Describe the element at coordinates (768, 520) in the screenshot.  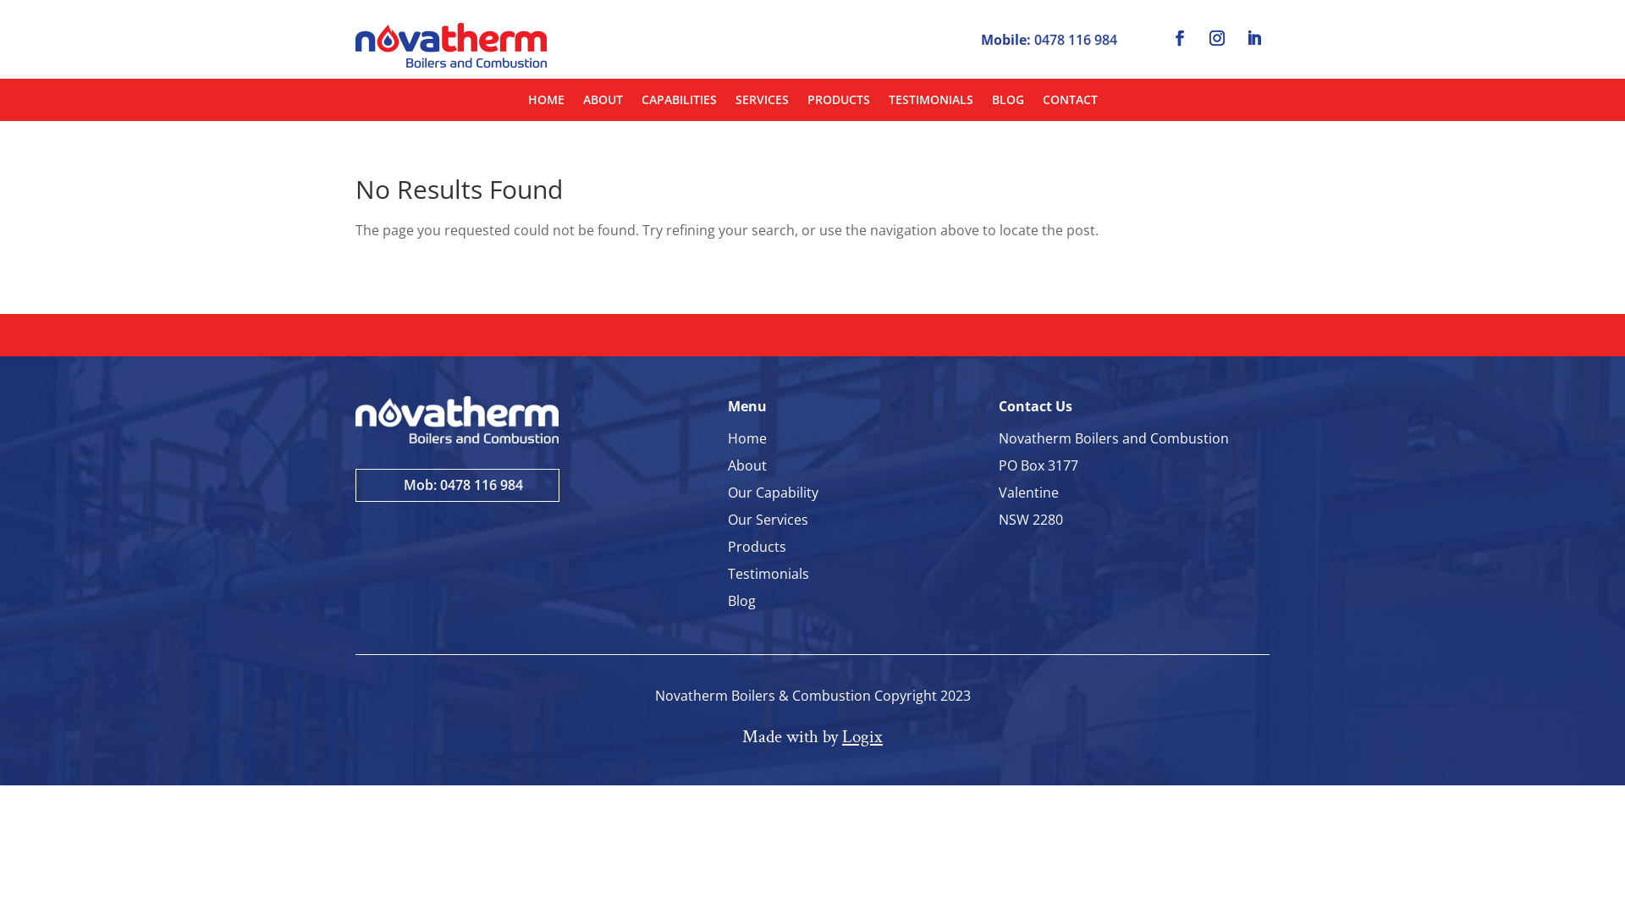
I see `Our Services` at that location.